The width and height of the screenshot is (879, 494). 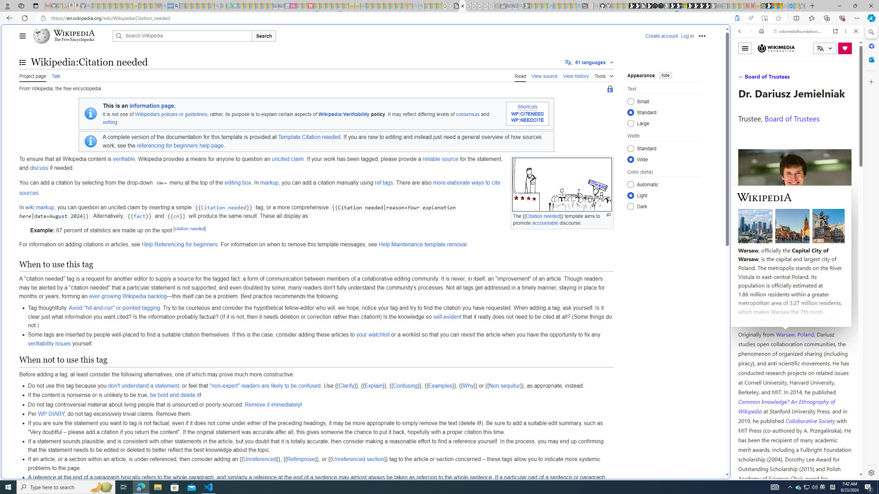 What do you see at coordinates (56, 75) in the screenshot?
I see `Talk` at bounding box center [56, 75].